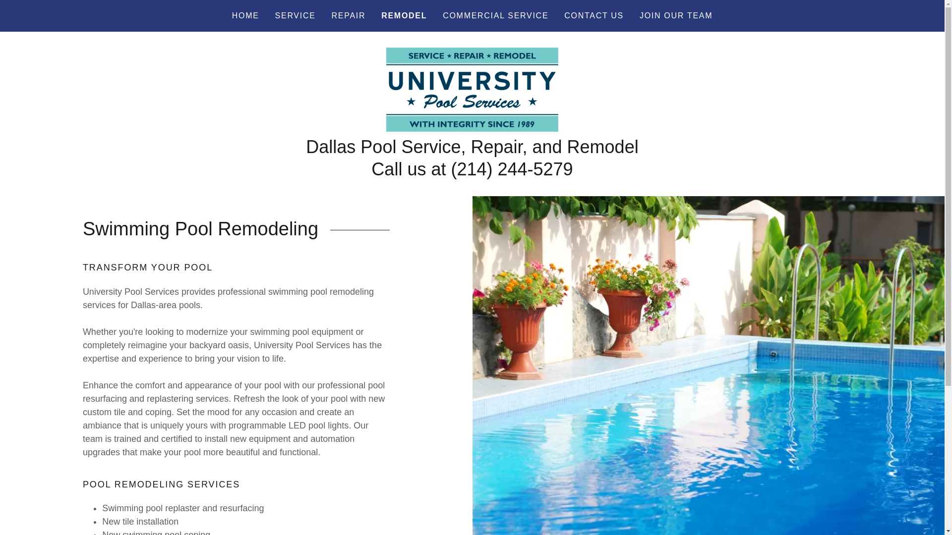  Describe the element at coordinates (472, 89) in the screenshot. I see `University Pools` at that location.